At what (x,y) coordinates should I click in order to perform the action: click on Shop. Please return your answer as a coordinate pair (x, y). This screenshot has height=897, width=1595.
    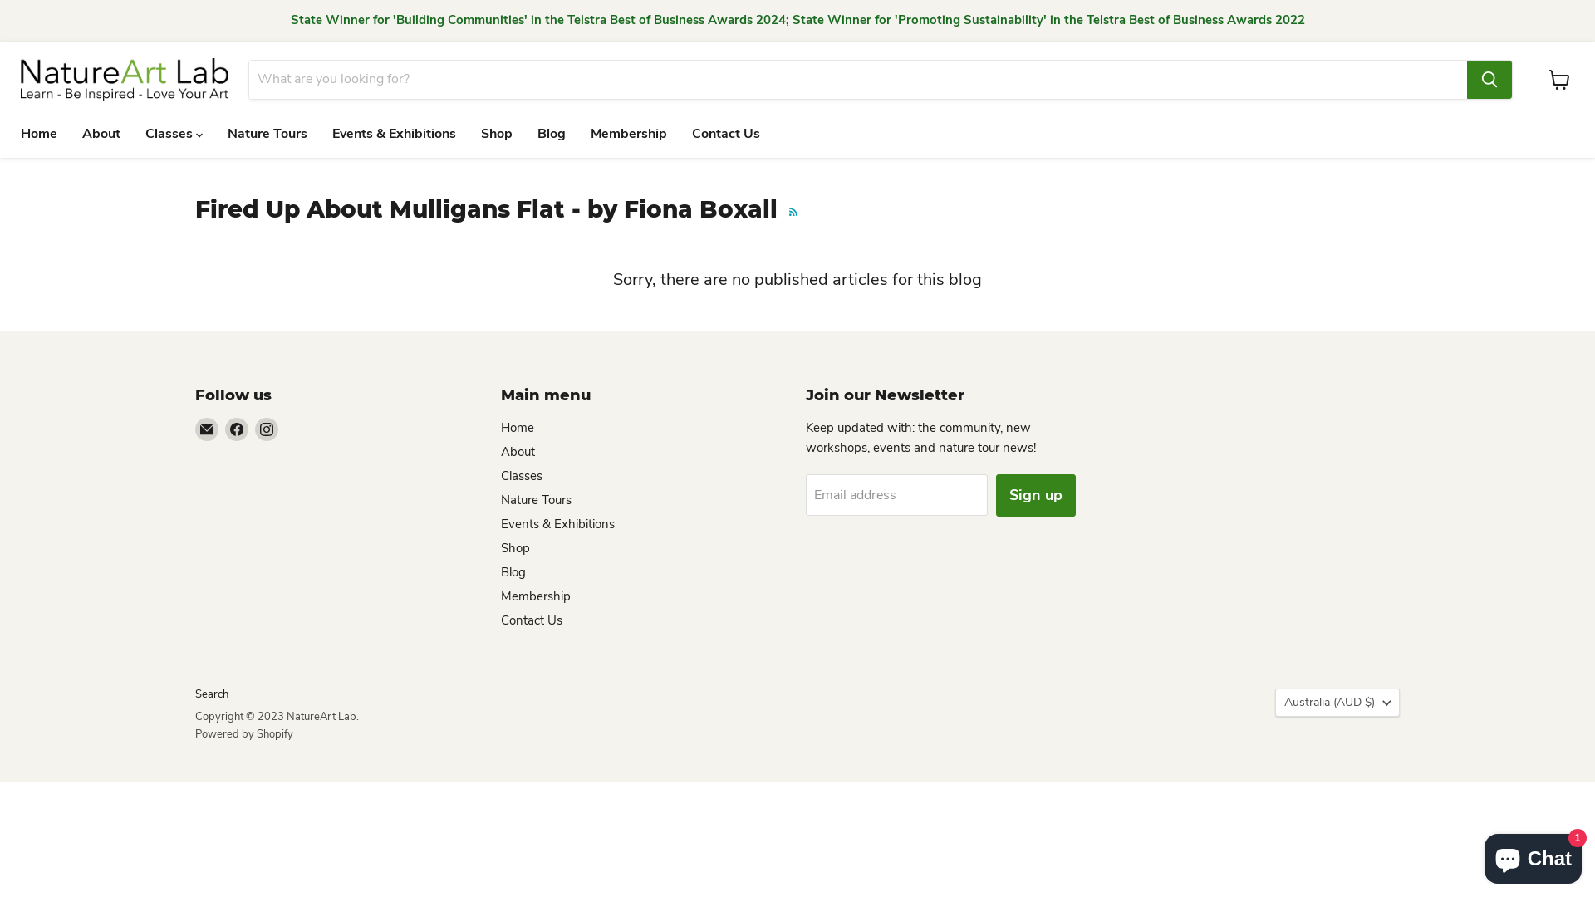
    Looking at the image, I should click on (515, 548).